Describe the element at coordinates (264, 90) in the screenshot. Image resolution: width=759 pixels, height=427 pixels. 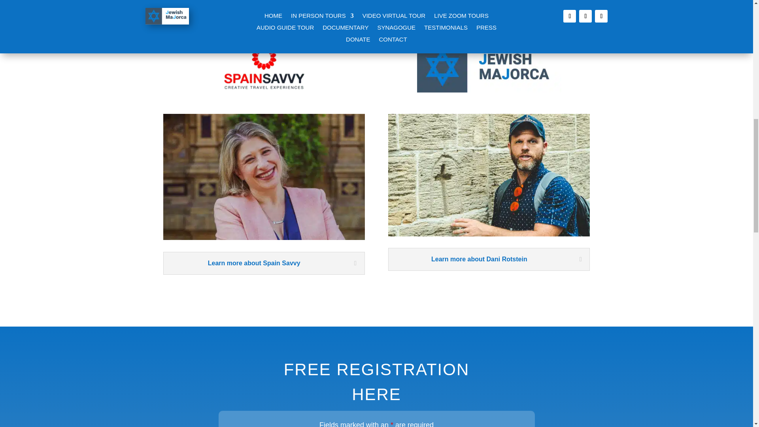
I see `spain-savvy` at that location.